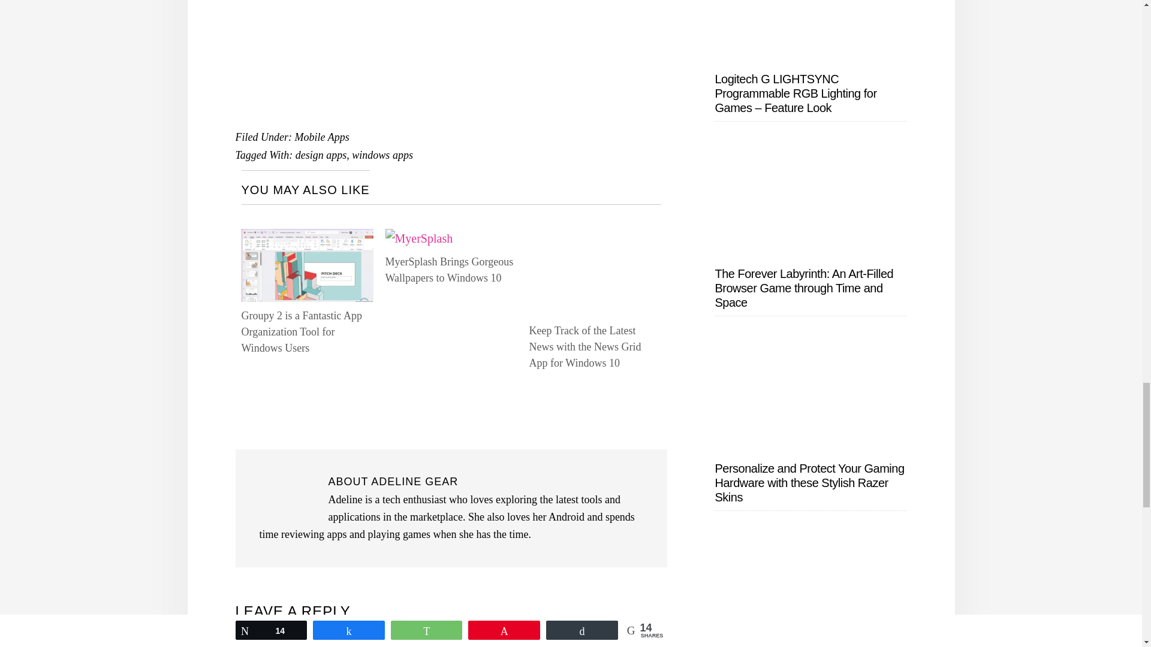 The height and width of the screenshot is (647, 1151). What do you see at coordinates (382, 155) in the screenshot?
I see `windows apps` at bounding box center [382, 155].